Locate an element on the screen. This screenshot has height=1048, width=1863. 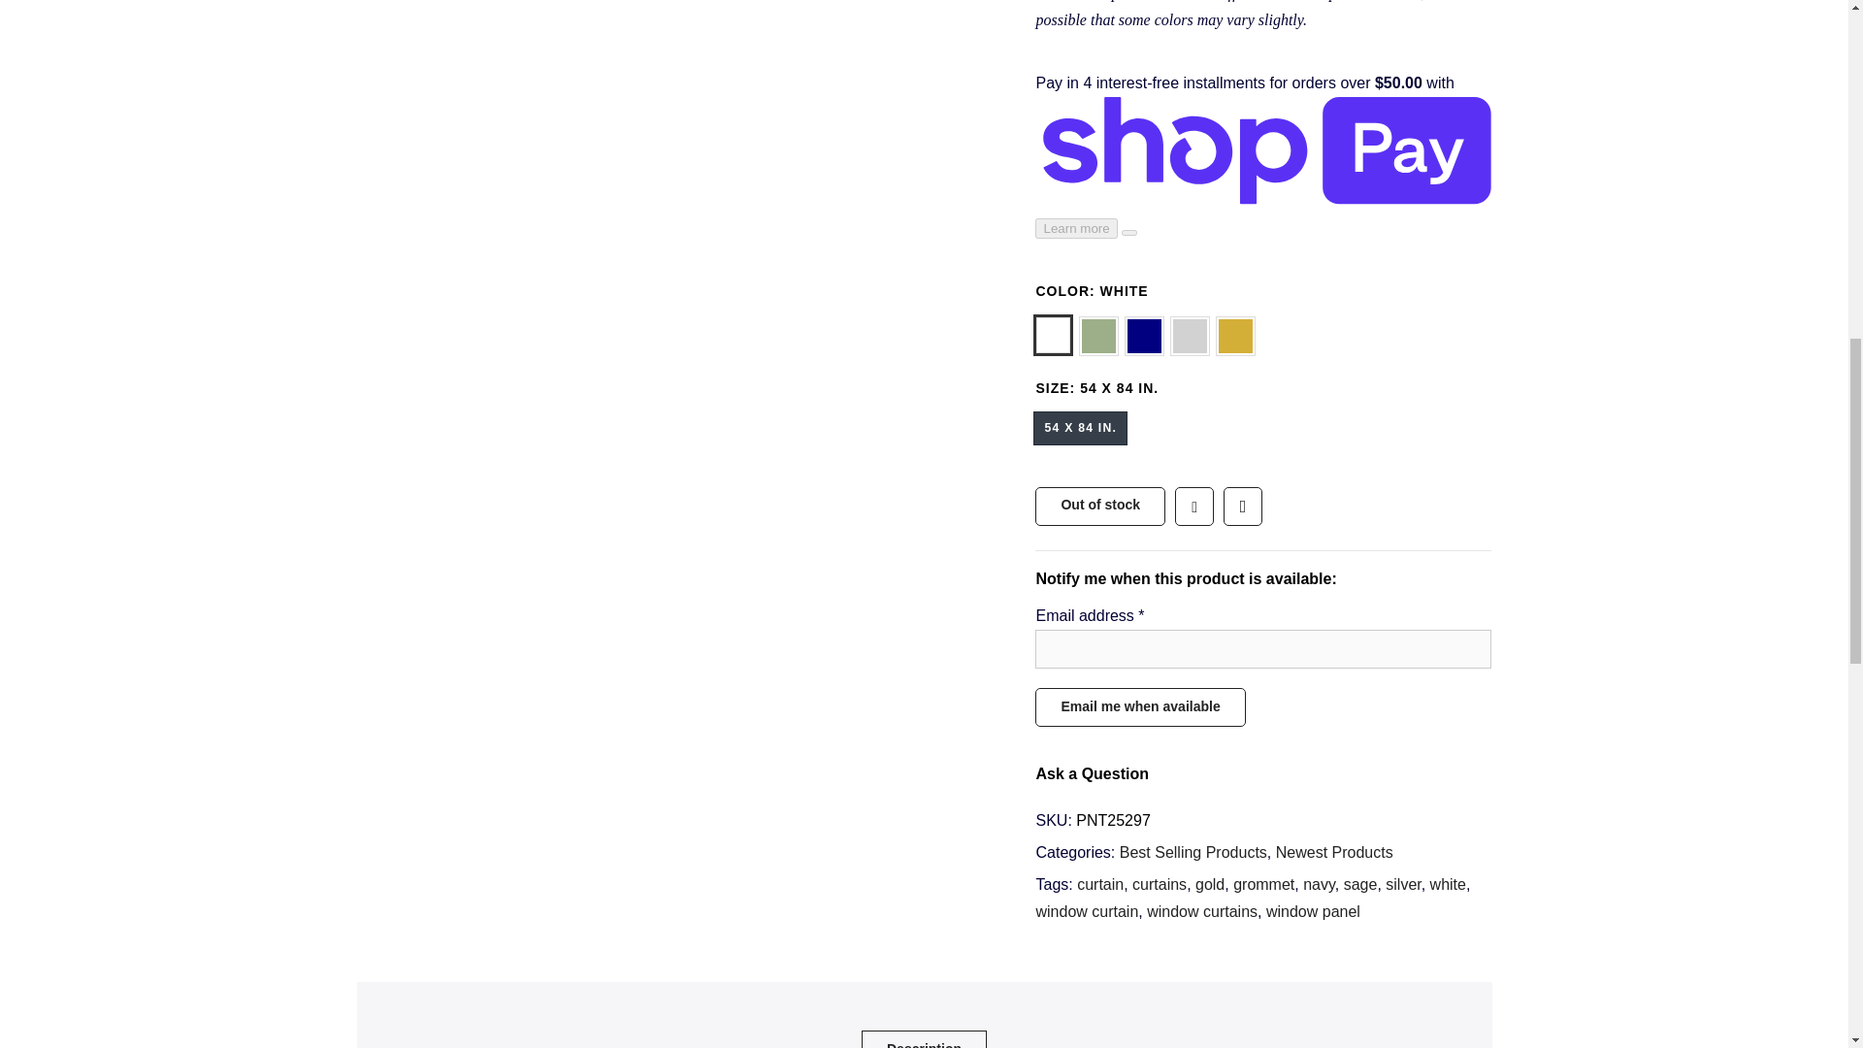
Description is located at coordinates (924, 1038).